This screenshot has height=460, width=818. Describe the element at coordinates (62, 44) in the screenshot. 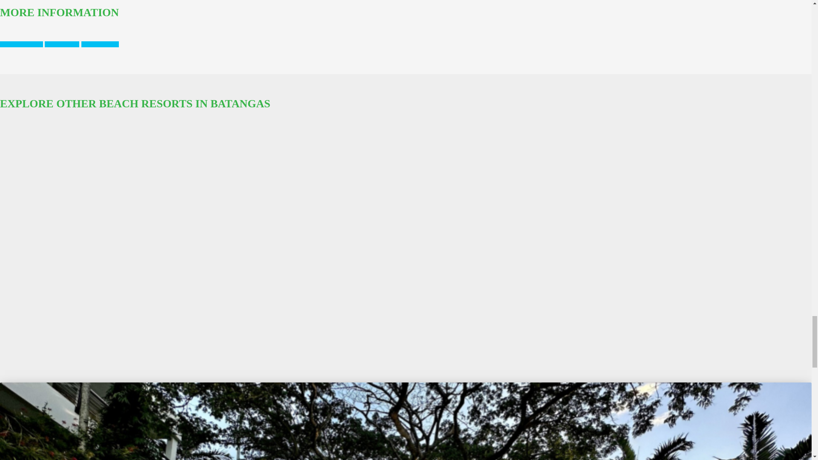

I see `EMAIL` at that location.